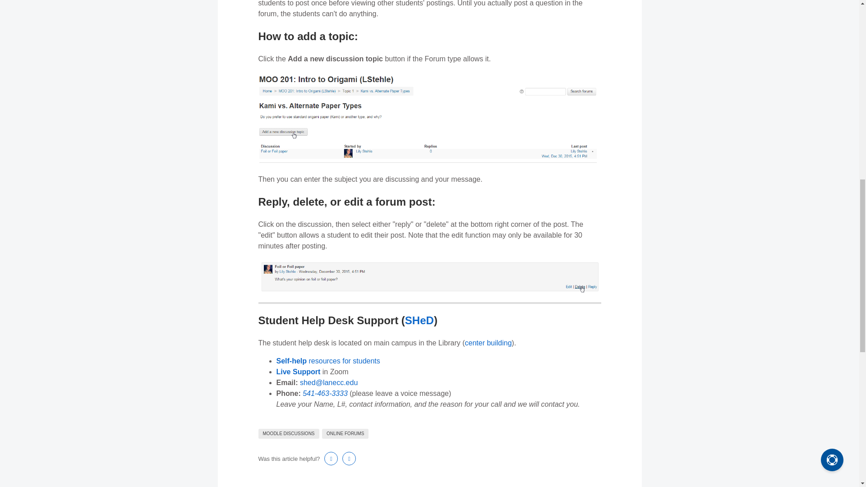 Image resolution: width=866 pixels, height=487 pixels. Describe the element at coordinates (345, 434) in the screenshot. I see `ONLINE FORUMS` at that location.